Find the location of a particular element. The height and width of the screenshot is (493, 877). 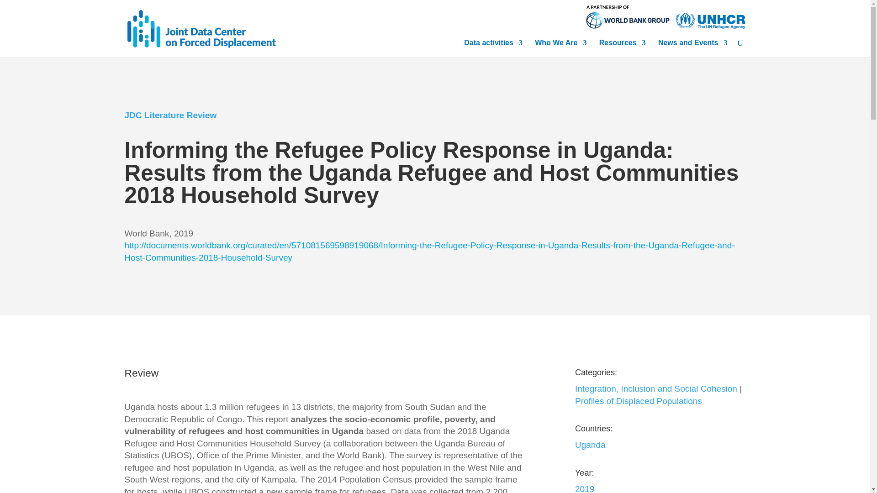

Who We Are is located at coordinates (561, 46).